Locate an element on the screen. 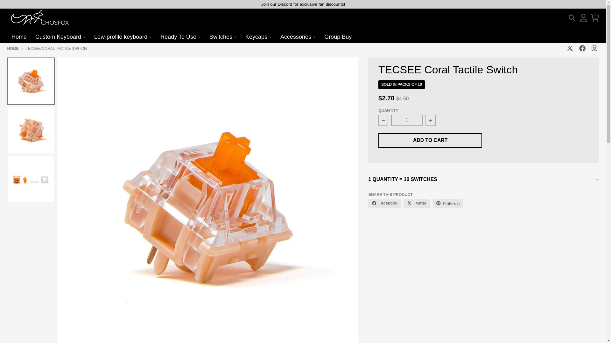  Facebook - Chosfox is located at coordinates (582, 48).